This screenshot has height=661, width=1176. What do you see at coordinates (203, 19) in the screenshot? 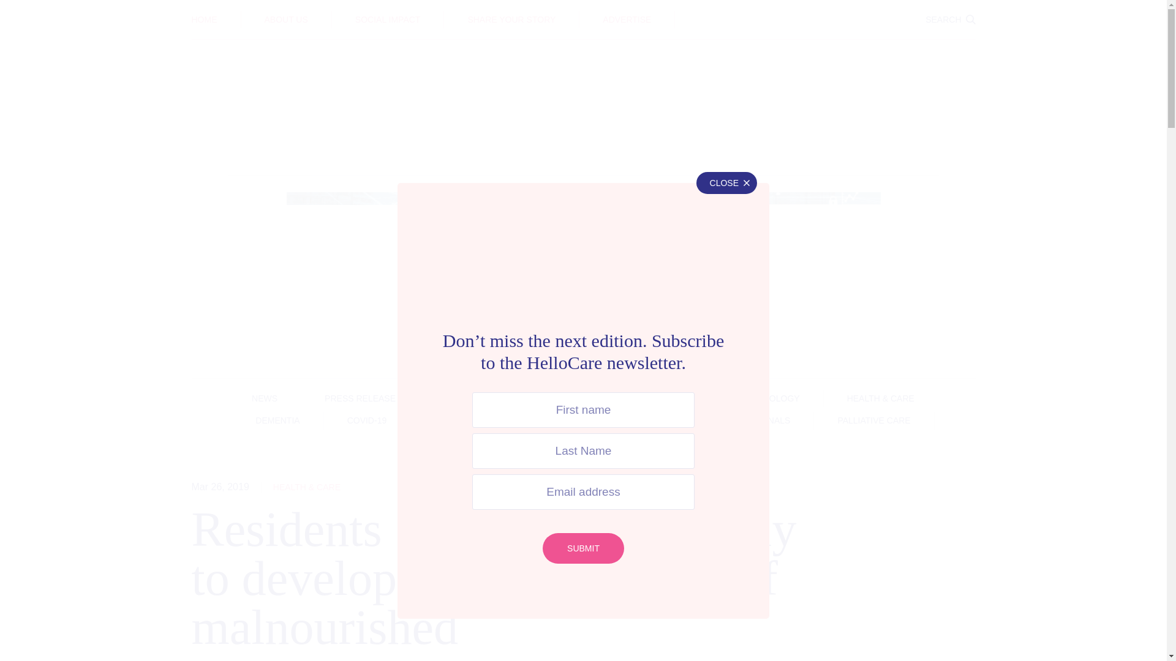
I see `HOME` at bounding box center [203, 19].